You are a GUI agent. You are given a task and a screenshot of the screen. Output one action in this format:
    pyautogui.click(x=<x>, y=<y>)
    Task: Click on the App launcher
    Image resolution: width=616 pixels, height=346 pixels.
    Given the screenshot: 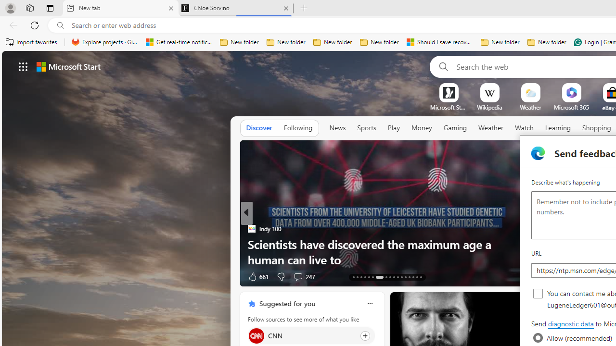 What is the action you would take?
    pyautogui.click(x=23, y=66)
    